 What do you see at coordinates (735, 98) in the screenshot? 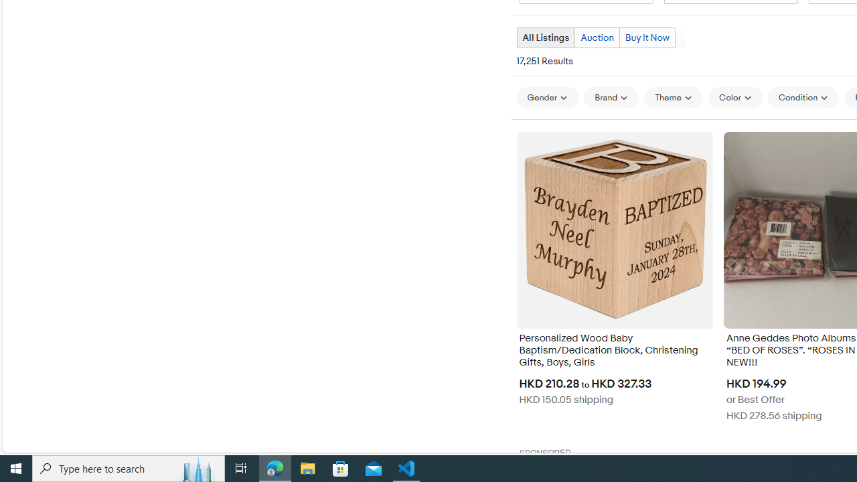
I see `Color` at bounding box center [735, 98].